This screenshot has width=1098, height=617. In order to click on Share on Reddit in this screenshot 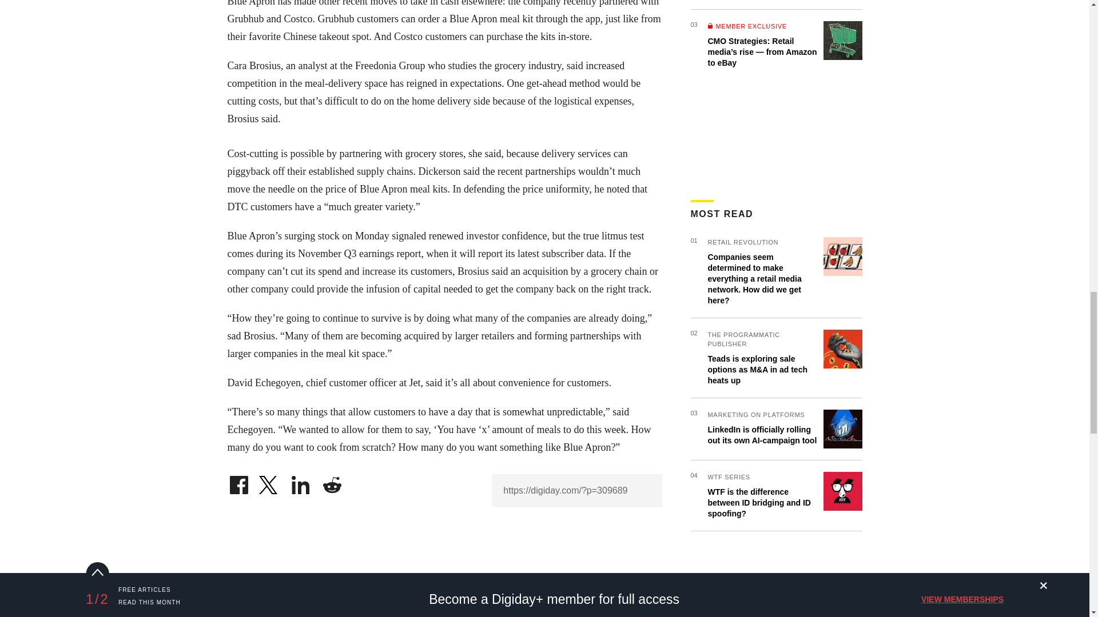, I will do `click(332, 482)`.